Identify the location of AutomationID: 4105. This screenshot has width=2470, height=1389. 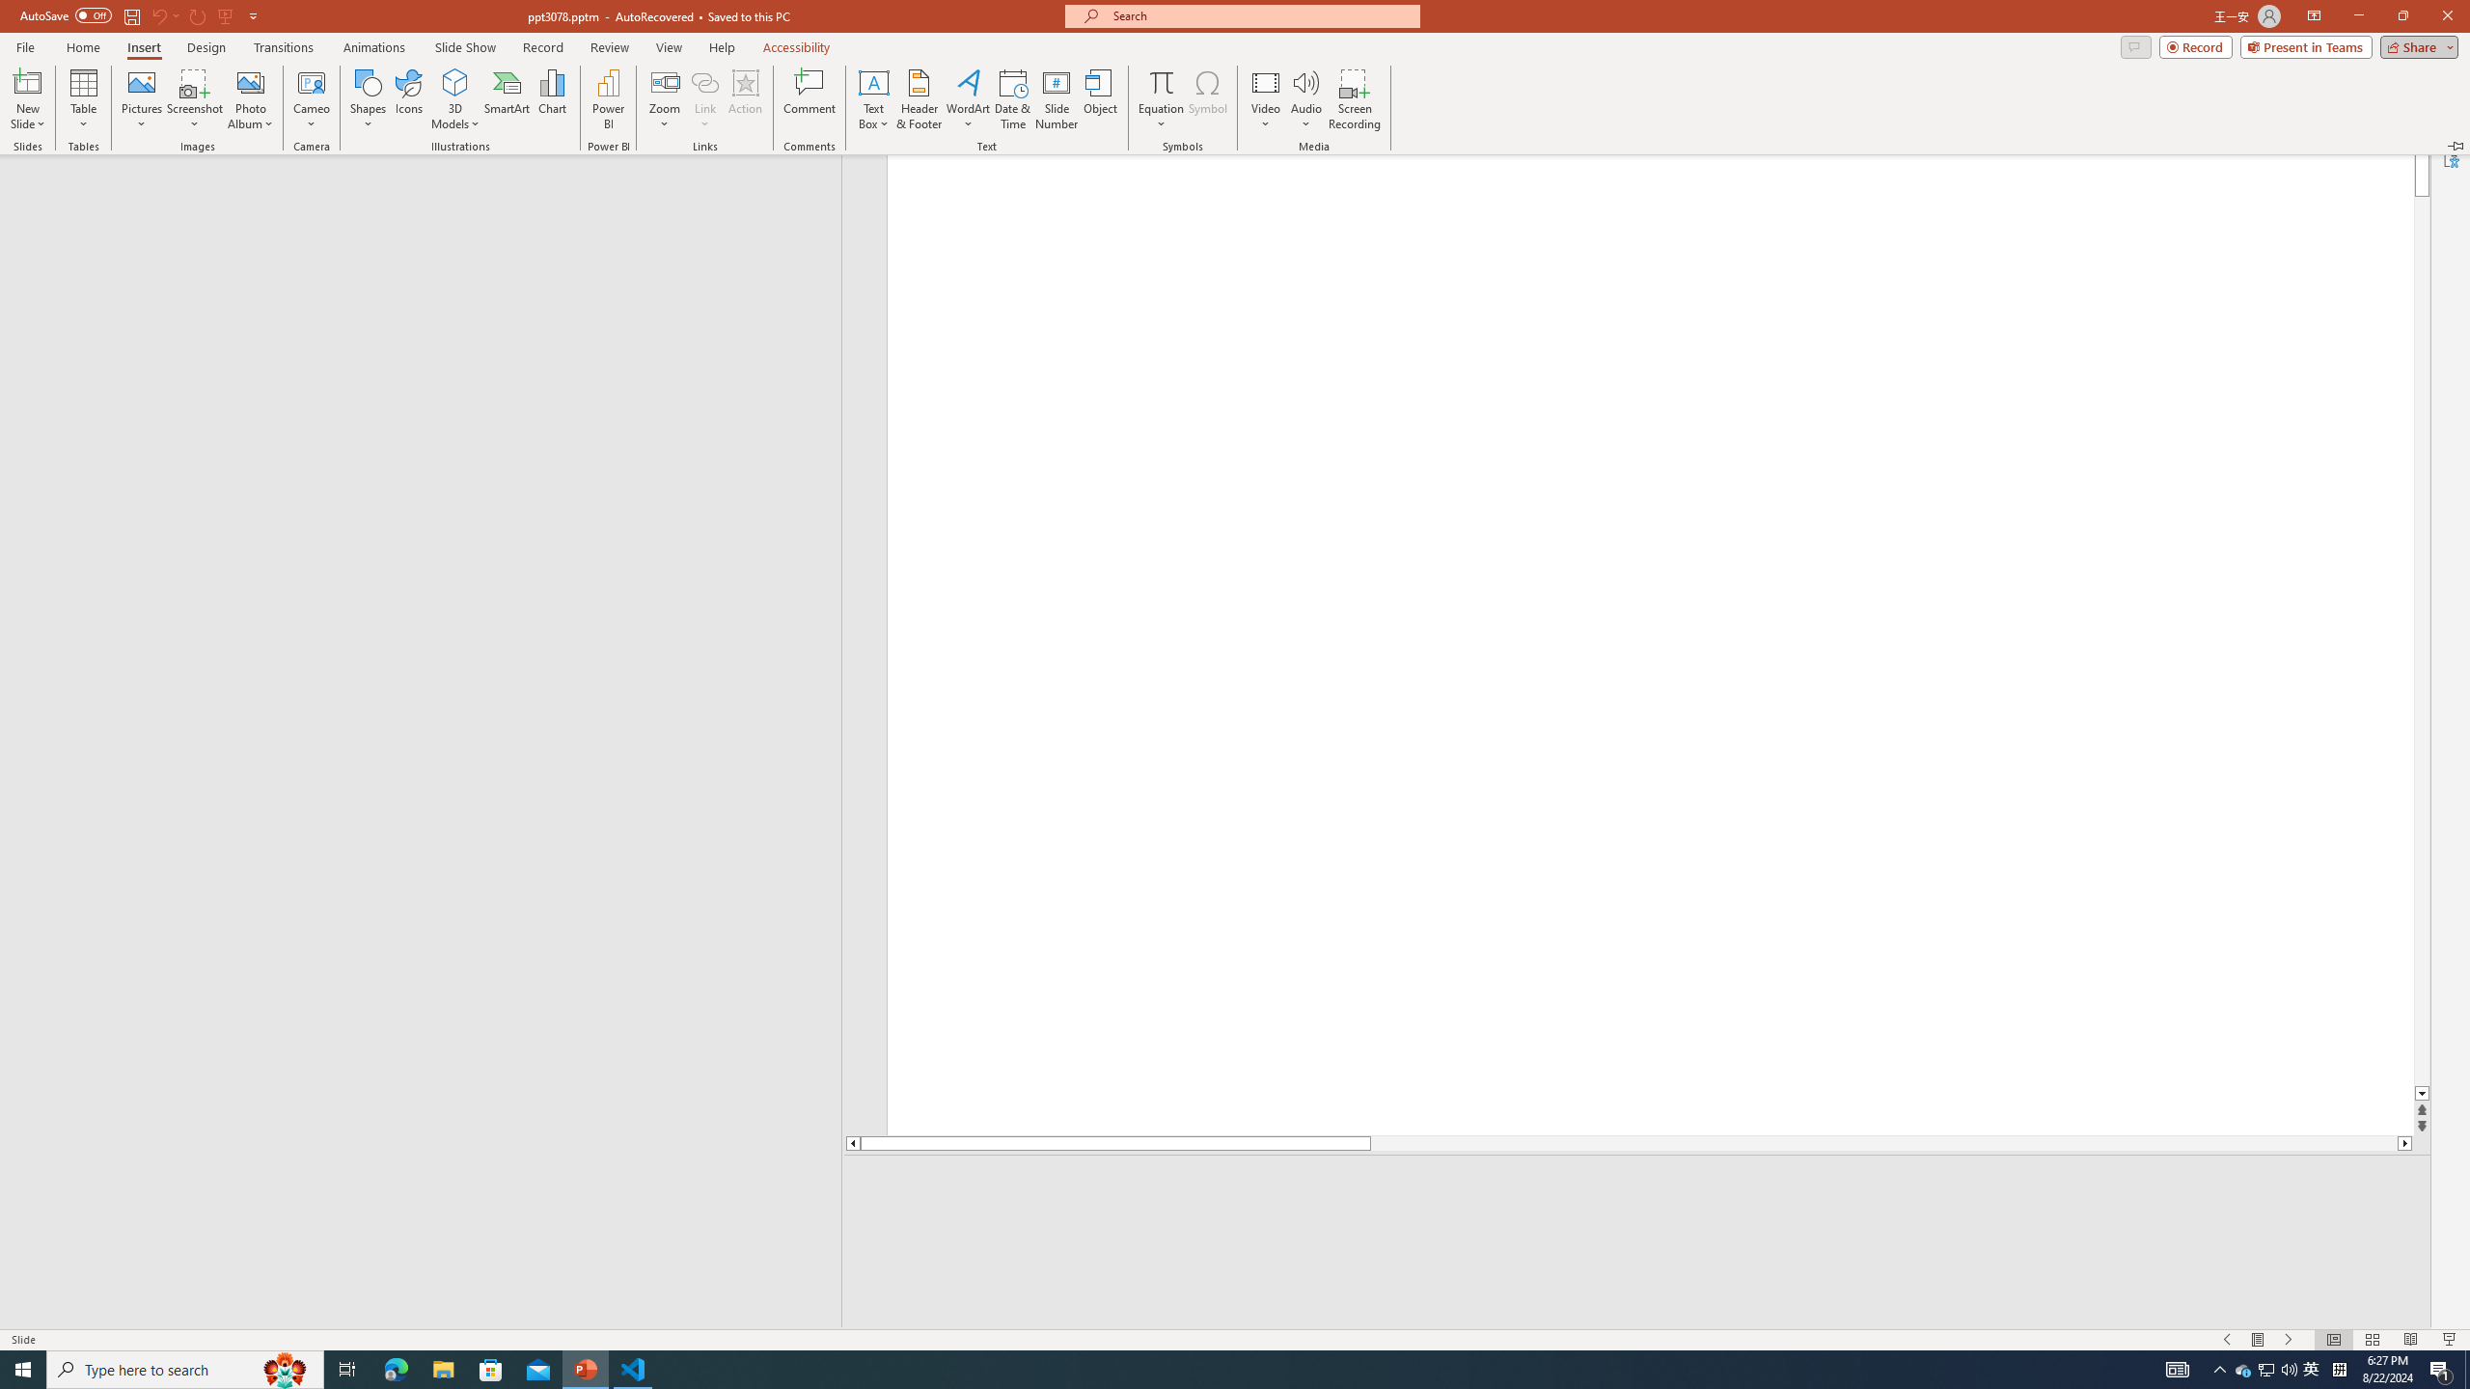
(2177, 1370).